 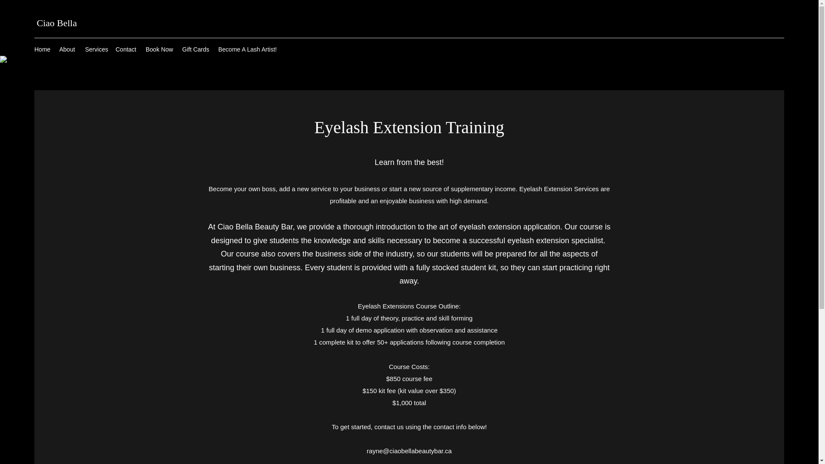 What do you see at coordinates (42, 49) in the screenshot?
I see `Home` at bounding box center [42, 49].